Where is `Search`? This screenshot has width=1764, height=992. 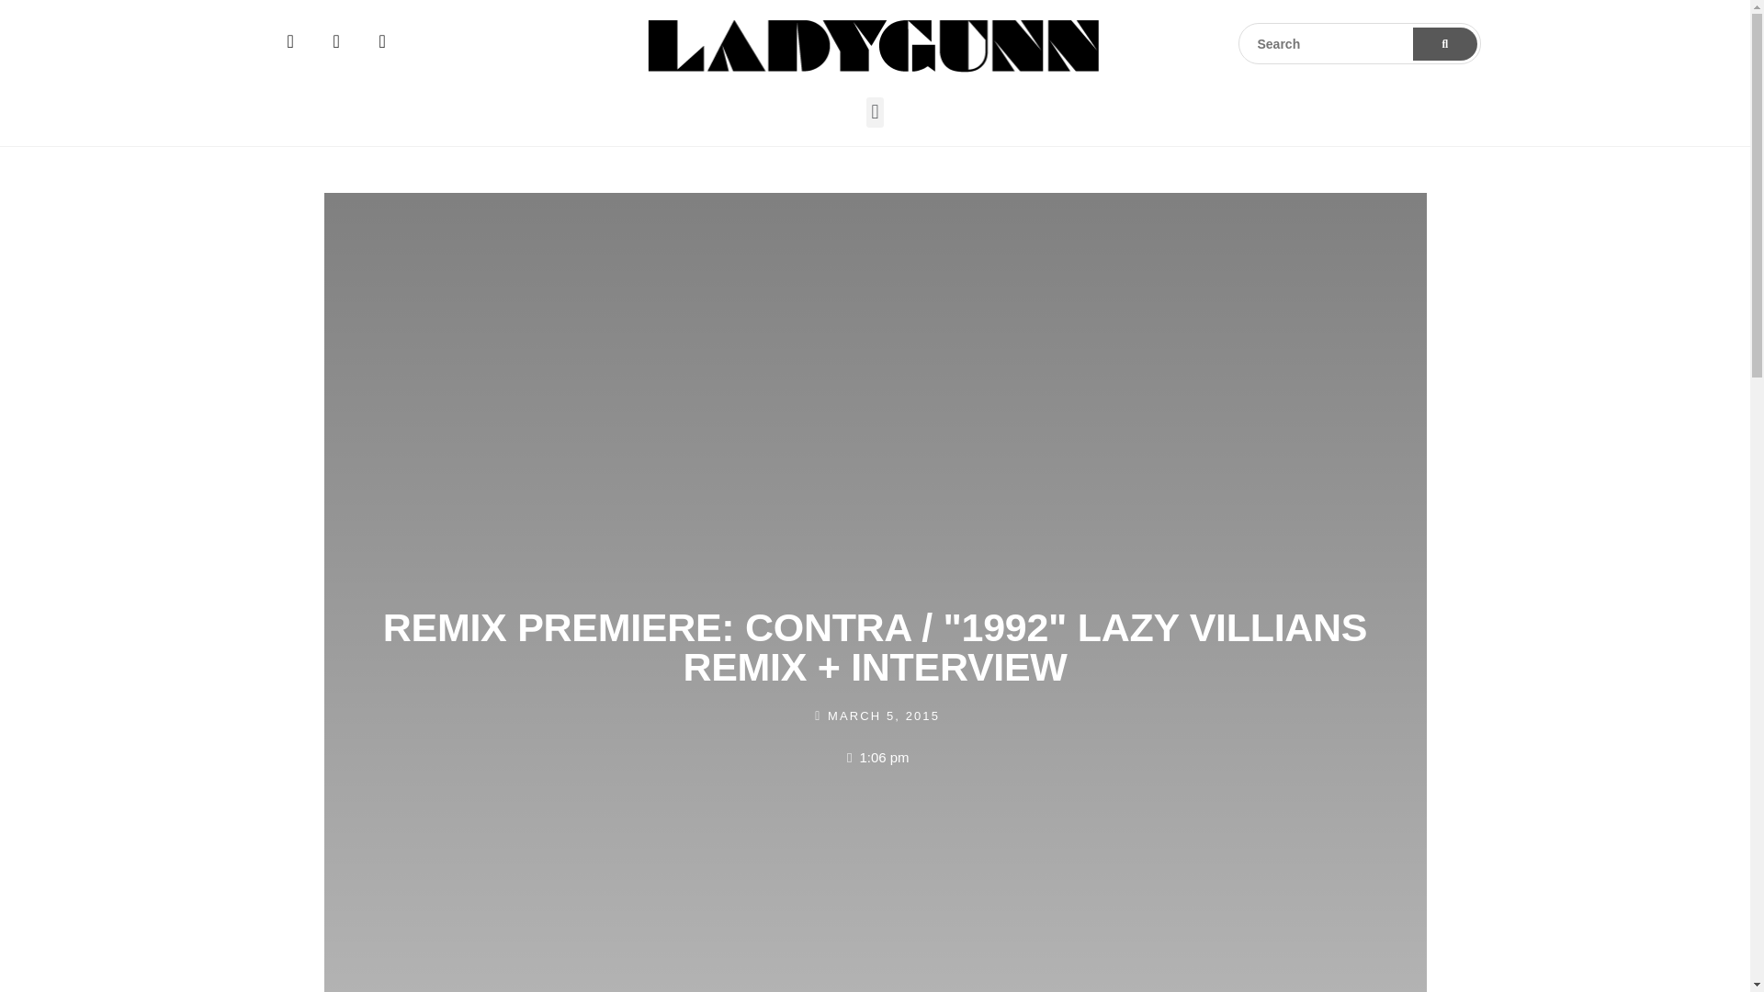
Search is located at coordinates (1360, 43).